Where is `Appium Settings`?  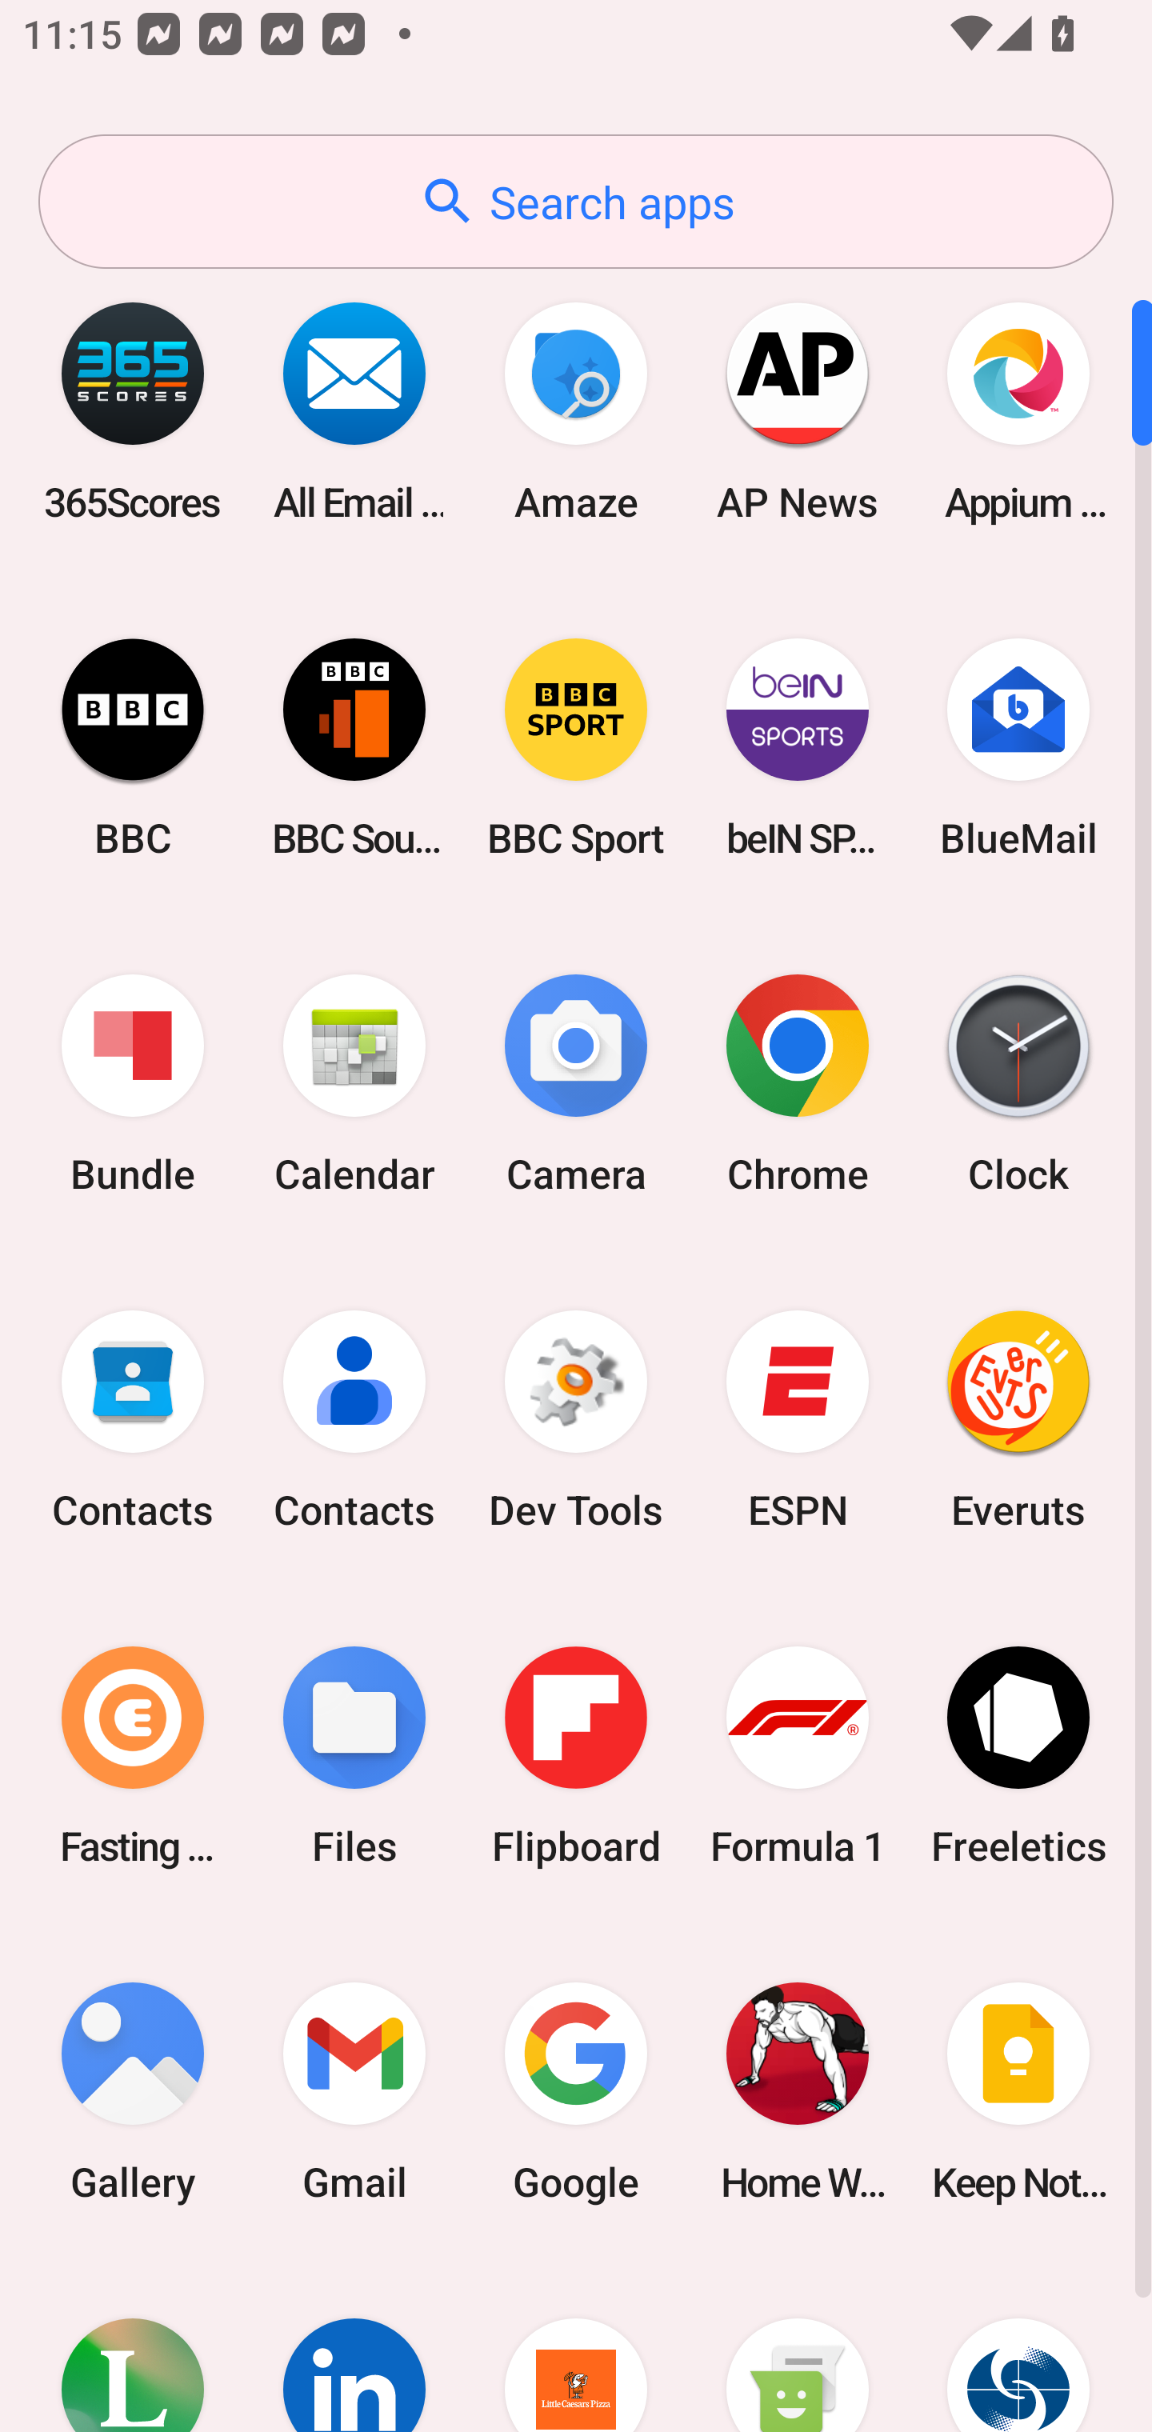
Appium Settings is located at coordinates (1018, 411).